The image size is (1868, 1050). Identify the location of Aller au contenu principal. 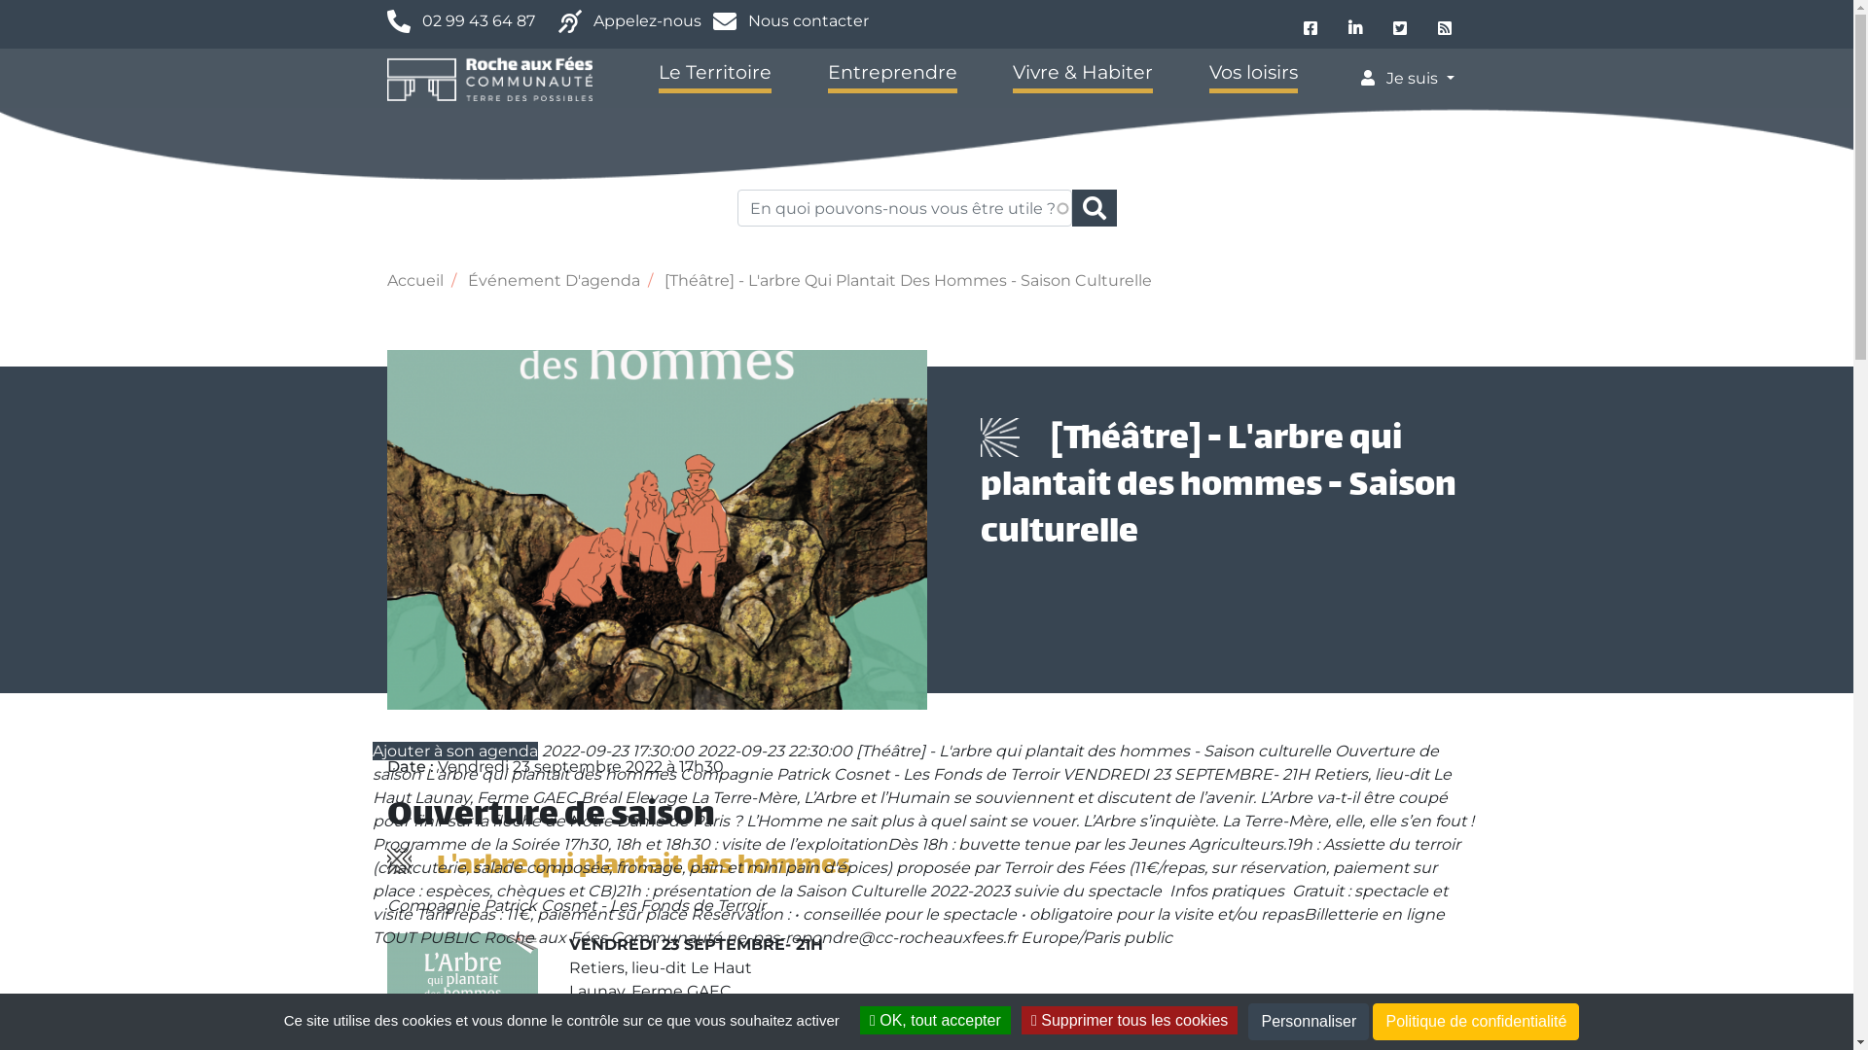
(926, 2).